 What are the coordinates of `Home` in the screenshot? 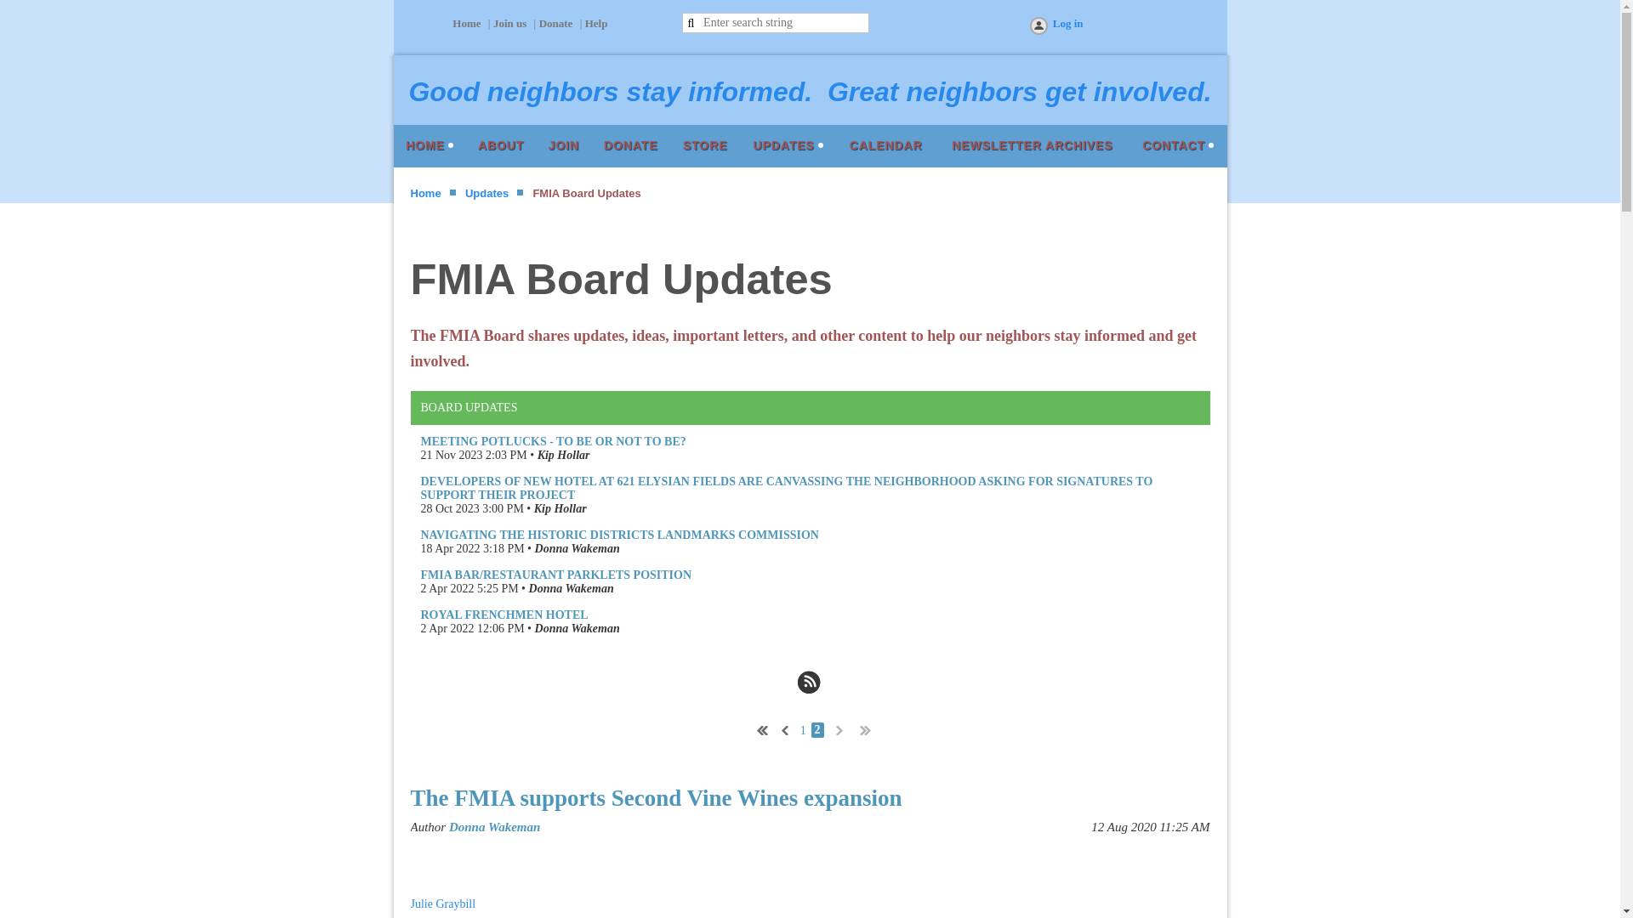 It's located at (429, 145).